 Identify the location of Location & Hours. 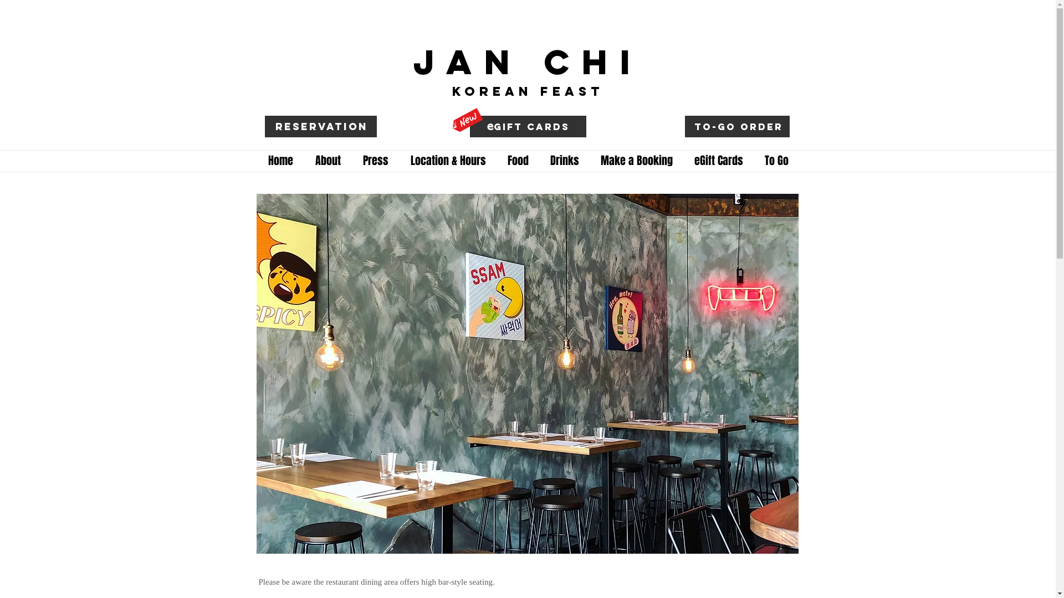
(448, 161).